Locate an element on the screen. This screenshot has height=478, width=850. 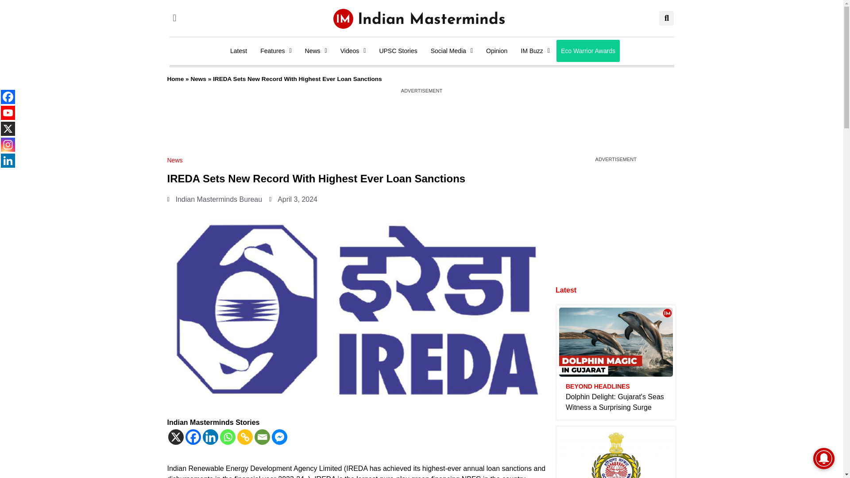
Facebook is located at coordinates (193, 437).